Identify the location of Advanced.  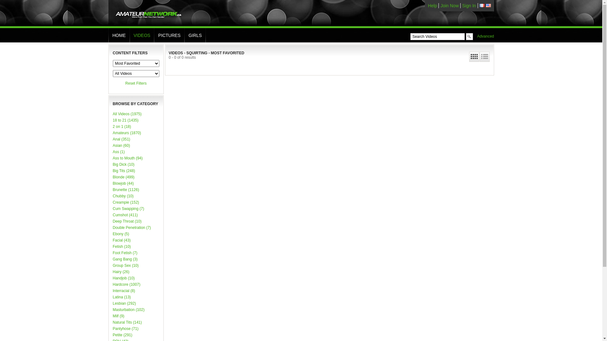
(484, 36).